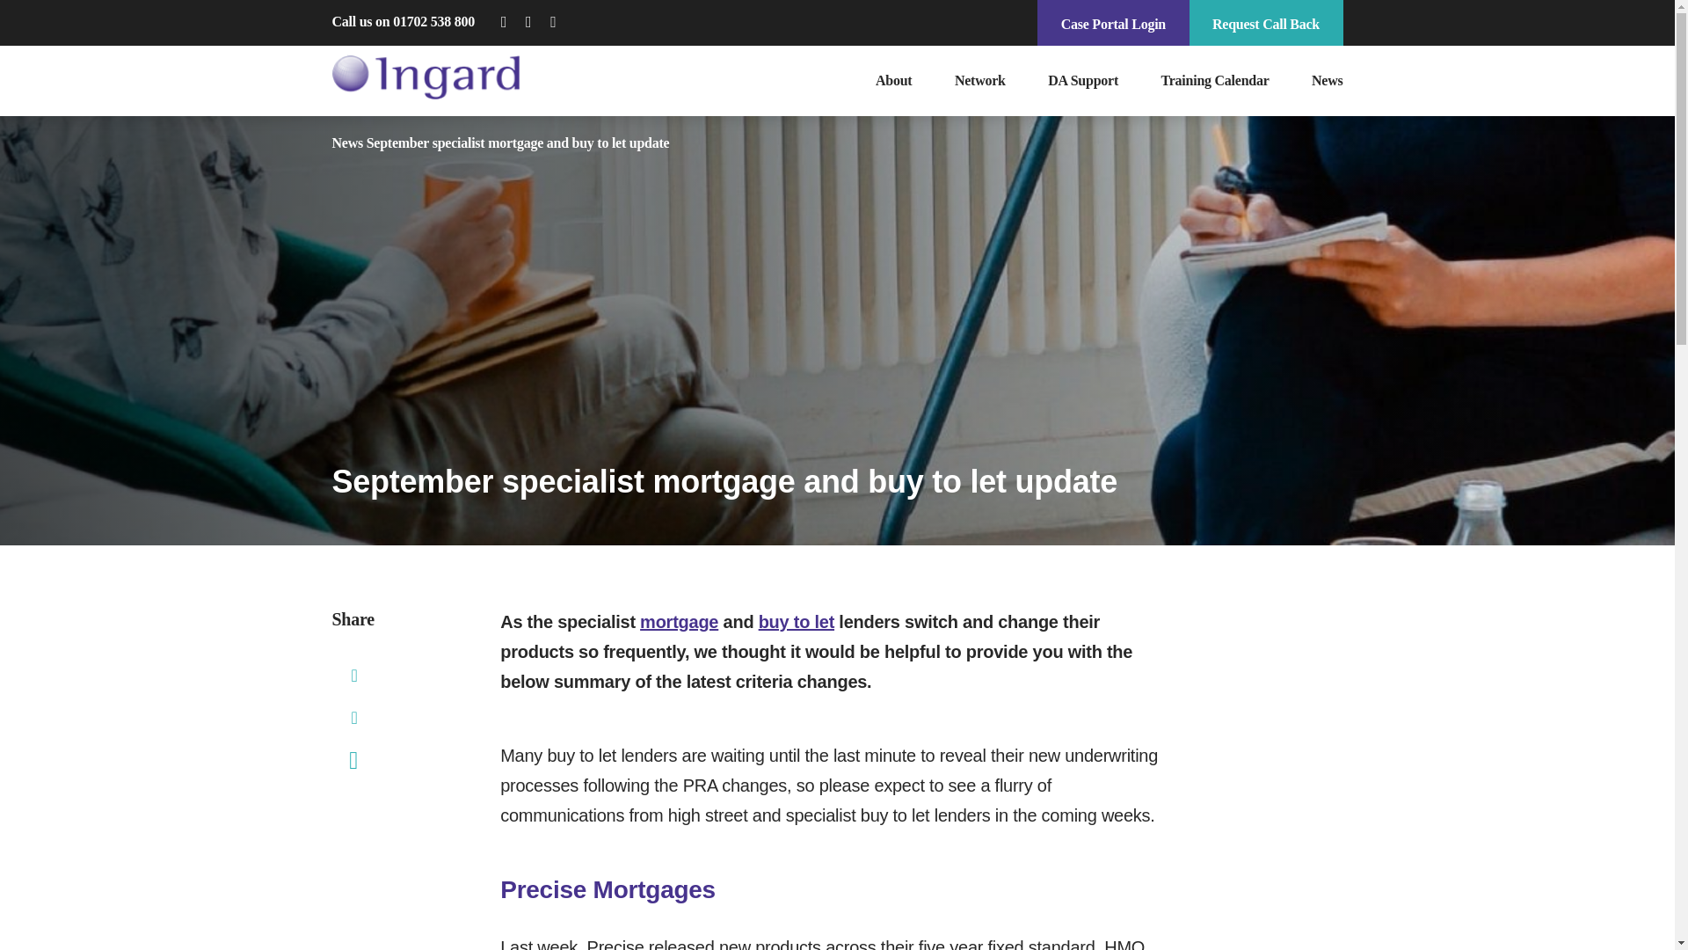  What do you see at coordinates (347, 142) in the screenshot?
I see `News` at bounding box center [347, 142].